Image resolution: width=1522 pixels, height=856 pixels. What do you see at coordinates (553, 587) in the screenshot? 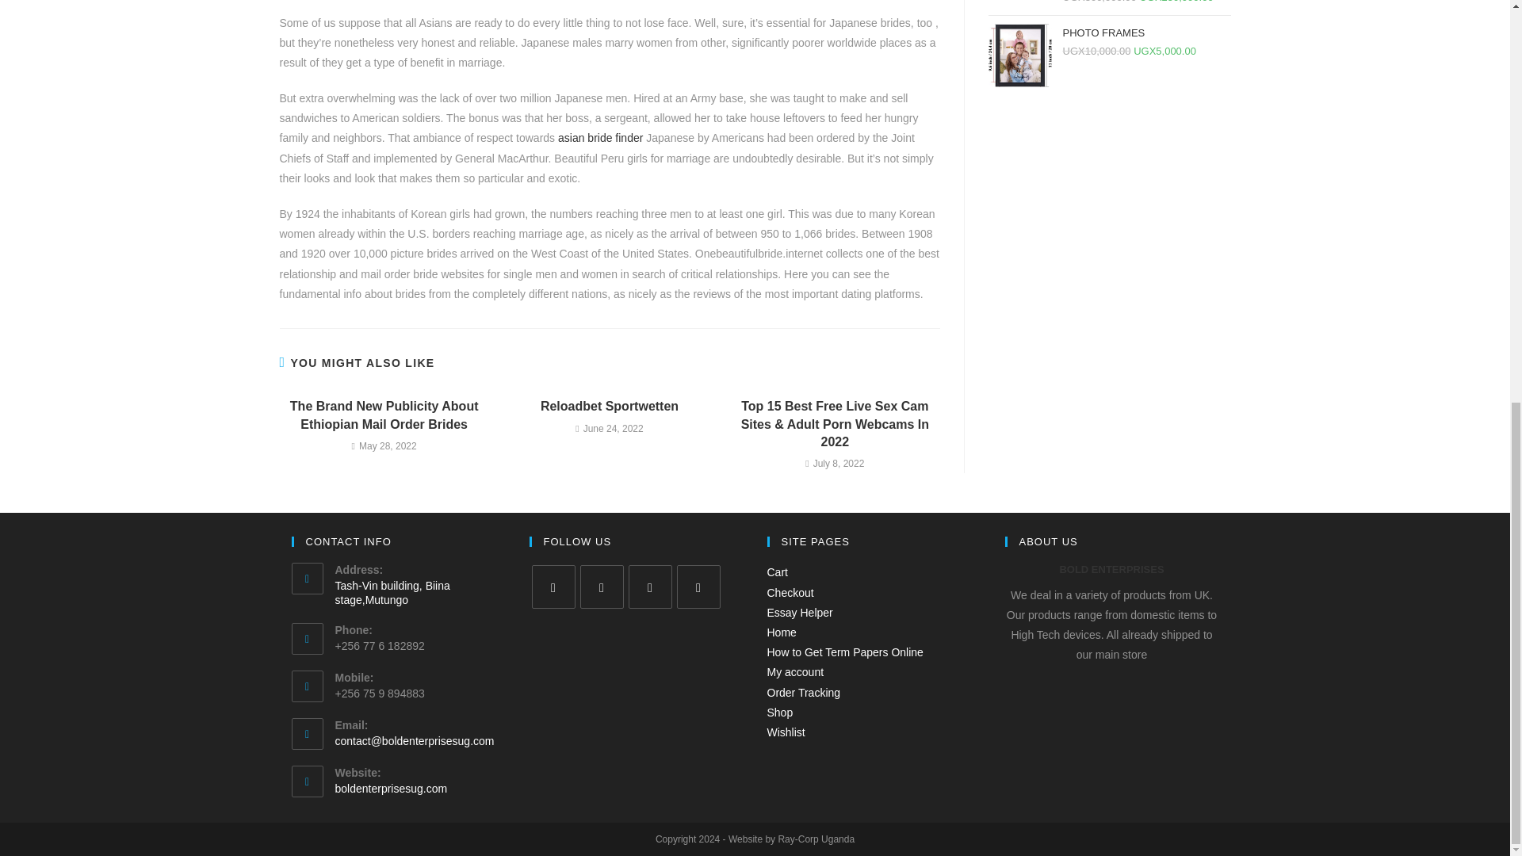
I see `Twitter` at bounding box center [553, 587].